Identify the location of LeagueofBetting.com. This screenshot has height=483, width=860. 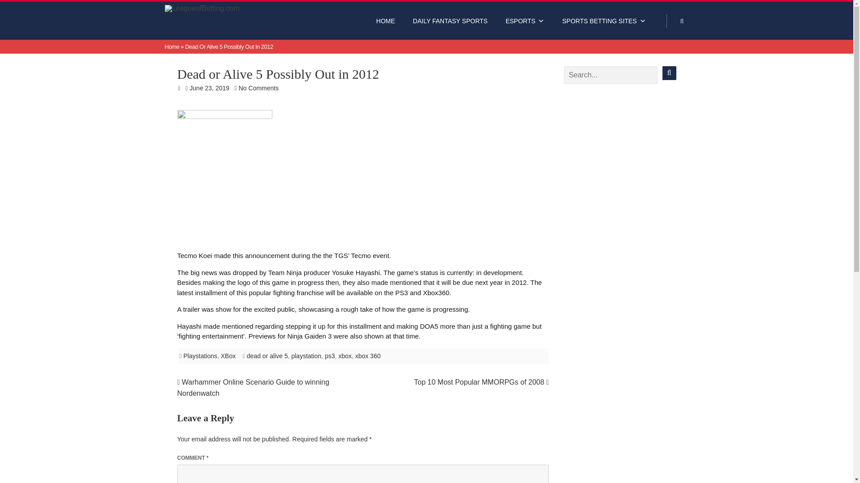
(222, 10).